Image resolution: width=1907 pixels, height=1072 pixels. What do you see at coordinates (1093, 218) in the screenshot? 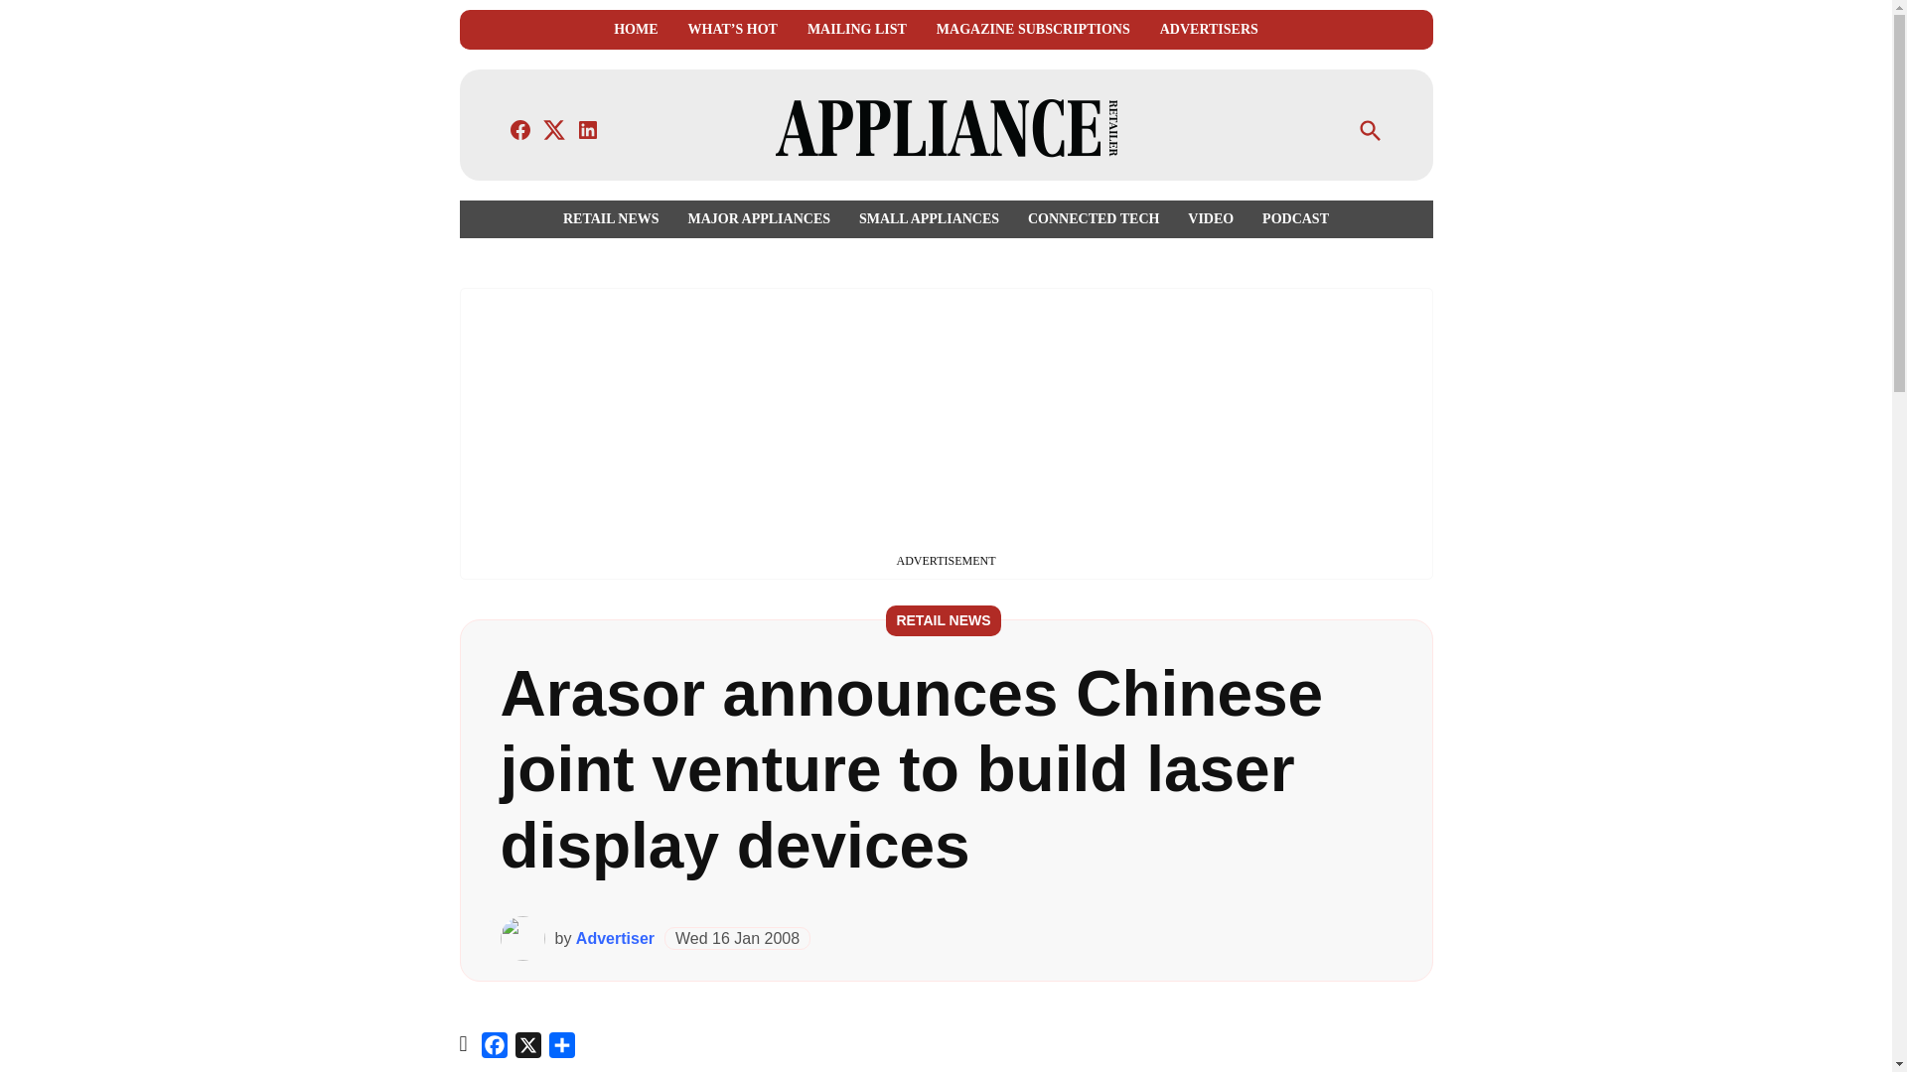
I see `CONNECTED TECH` at bounding box center [1093, 218].